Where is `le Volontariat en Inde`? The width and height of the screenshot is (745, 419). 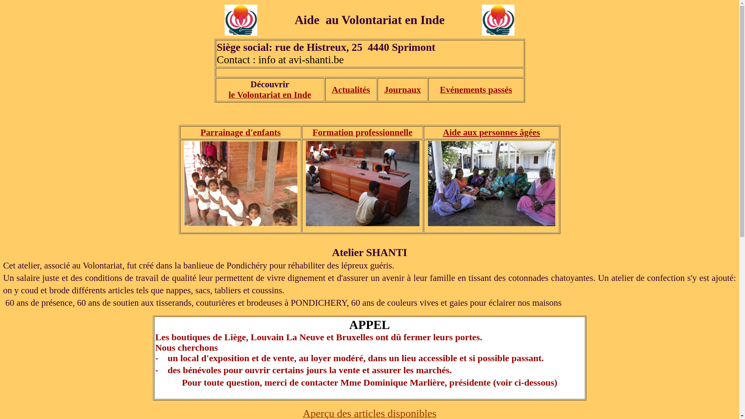 le Volontariat en Inde is located at coordinates (270, 95).